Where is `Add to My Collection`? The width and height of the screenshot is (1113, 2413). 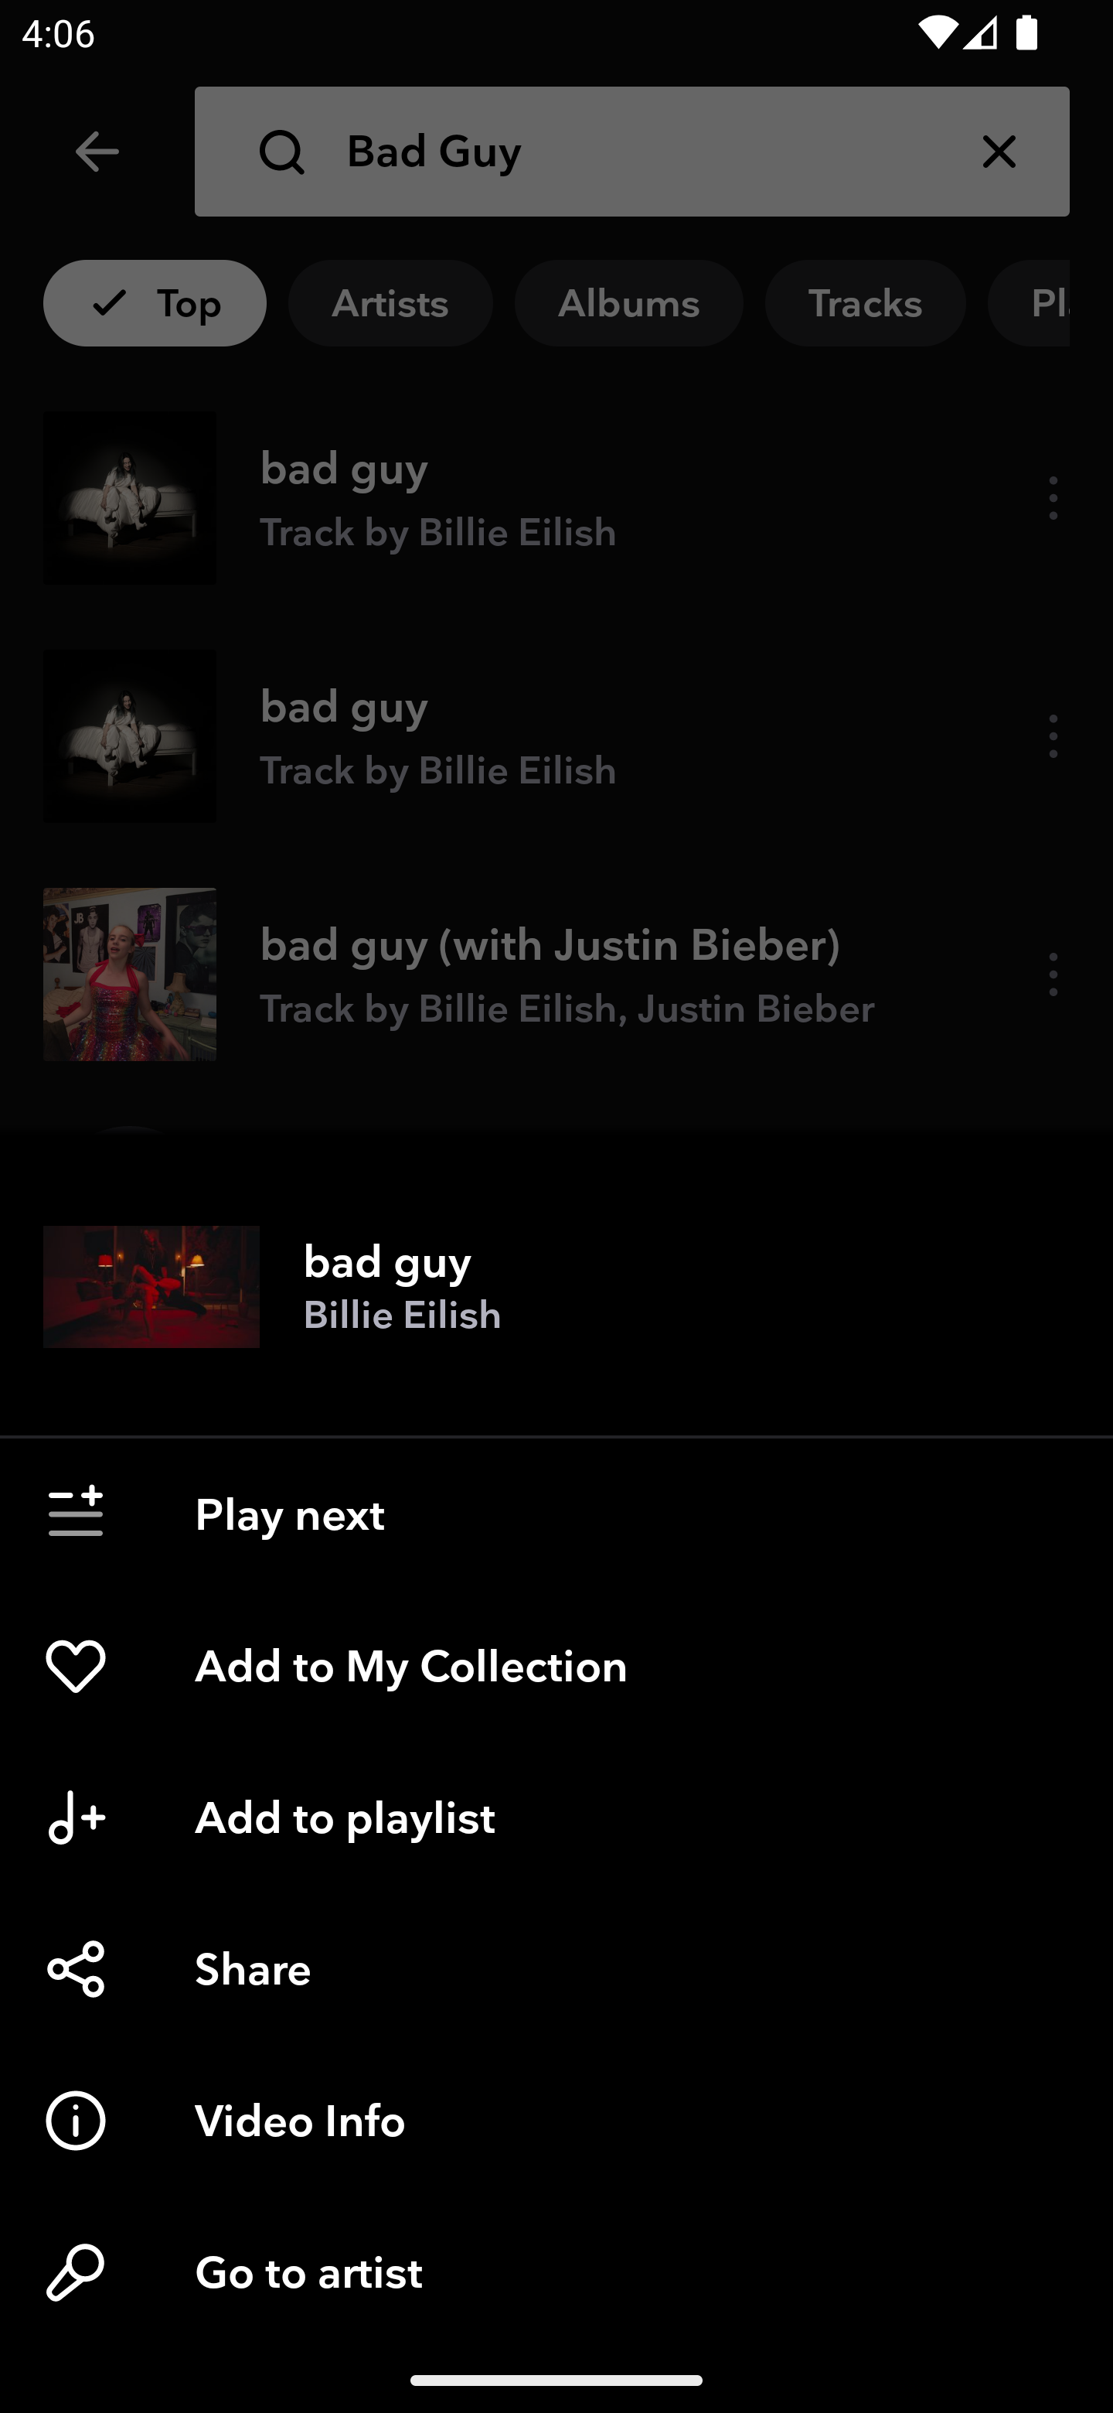 Add to My Collection is located at coordinates (556, 1666).